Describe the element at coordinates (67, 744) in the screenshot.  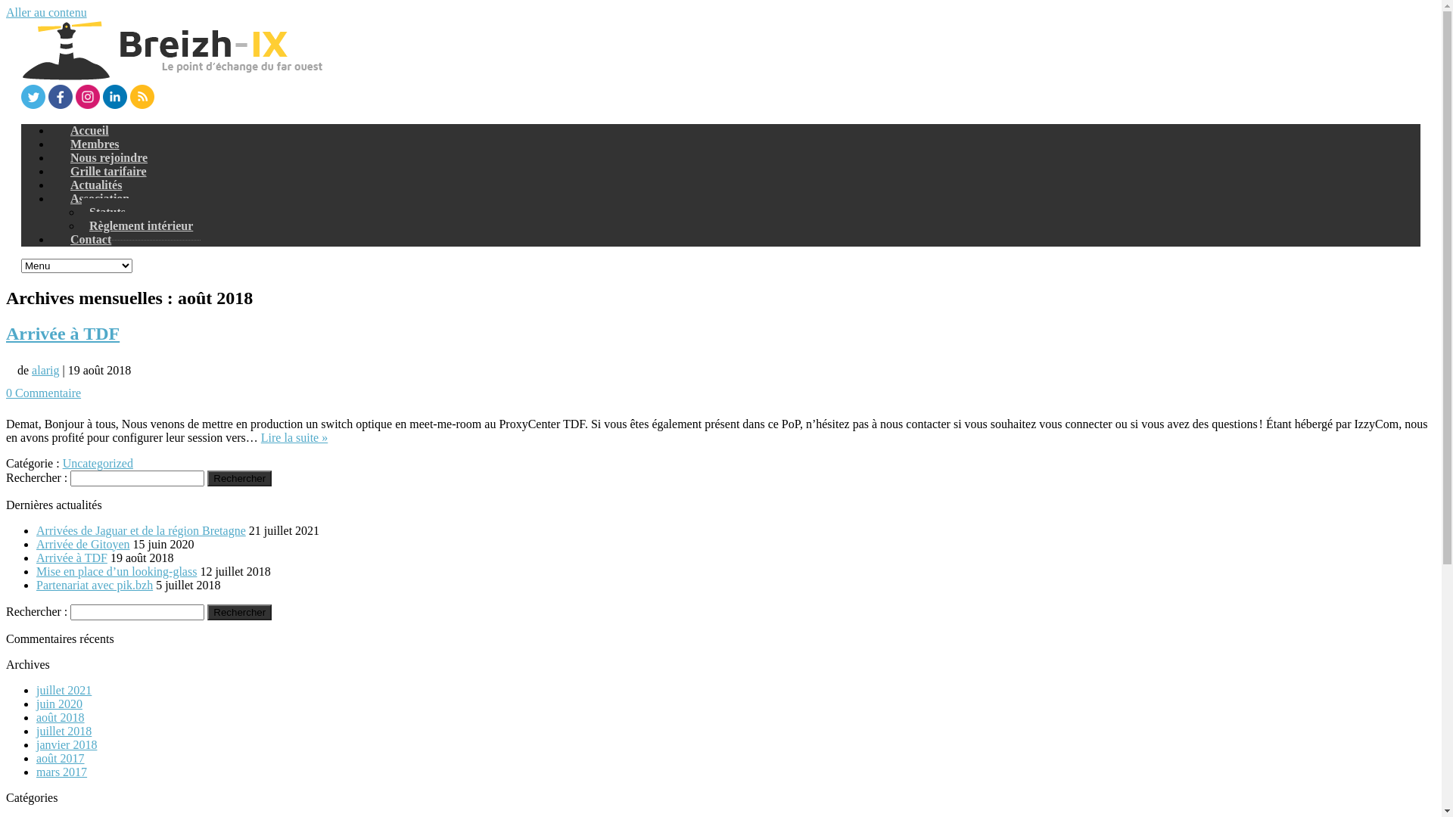
I see `janvier 2018` at that location.